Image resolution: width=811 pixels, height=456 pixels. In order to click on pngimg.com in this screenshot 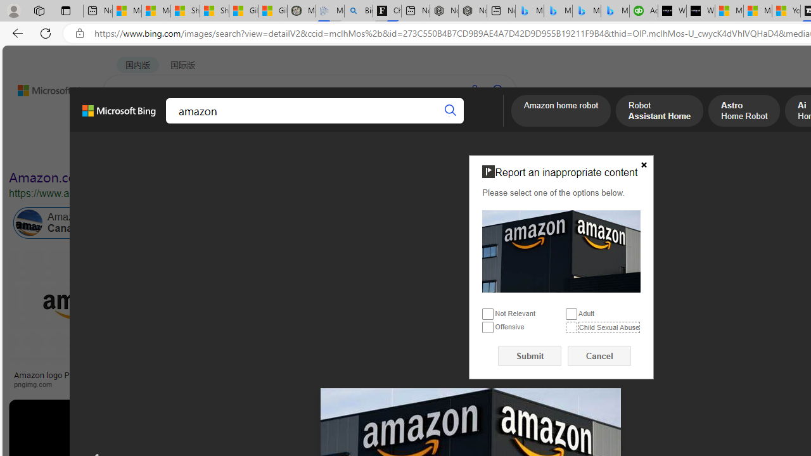, I will do `click(84, 384)`.